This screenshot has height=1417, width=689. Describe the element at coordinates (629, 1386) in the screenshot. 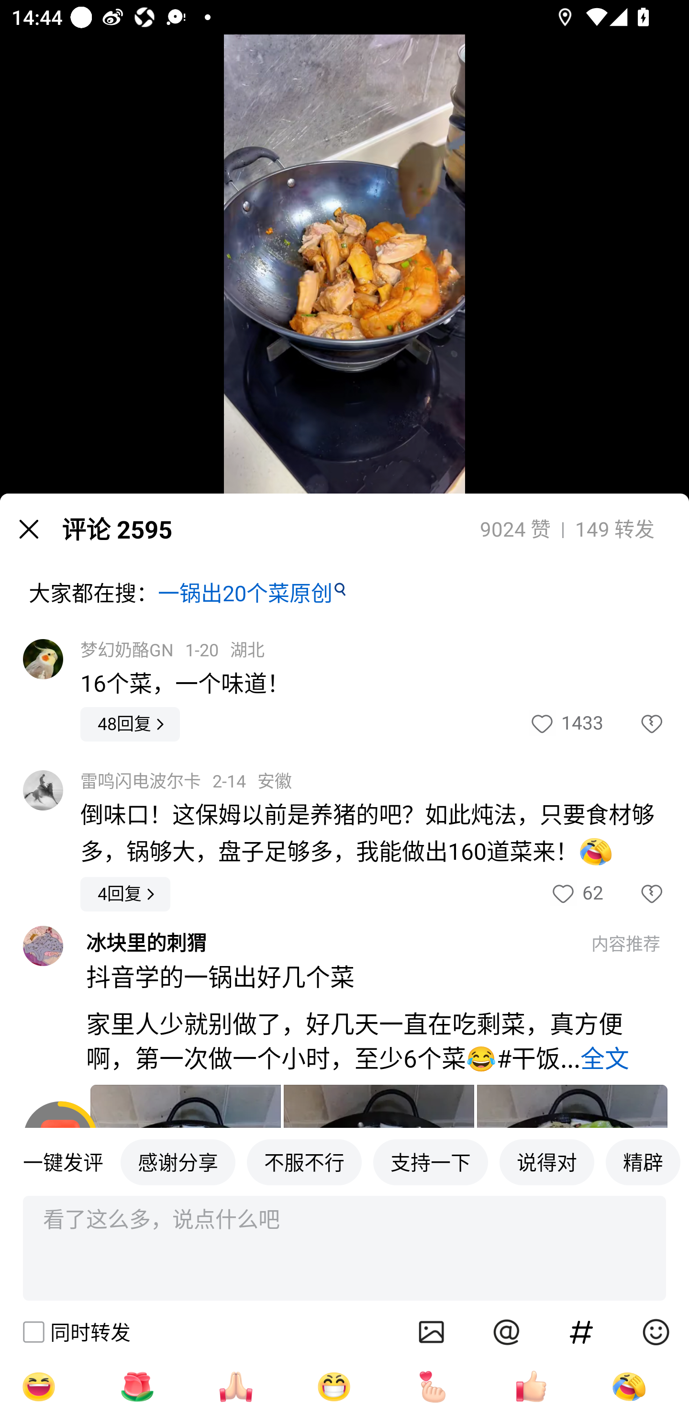

I see `[捂脸]` at that location.